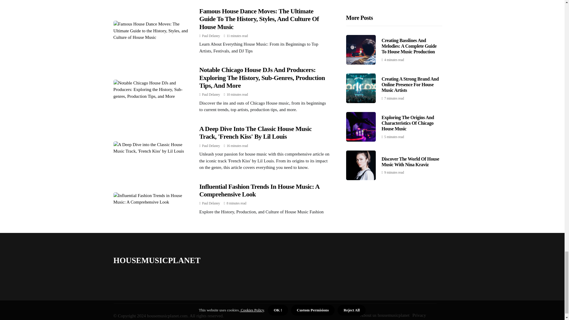 This screenshot has width=569, height=320. I want to click on Posts by Paul Delaney, so click(211, 95).